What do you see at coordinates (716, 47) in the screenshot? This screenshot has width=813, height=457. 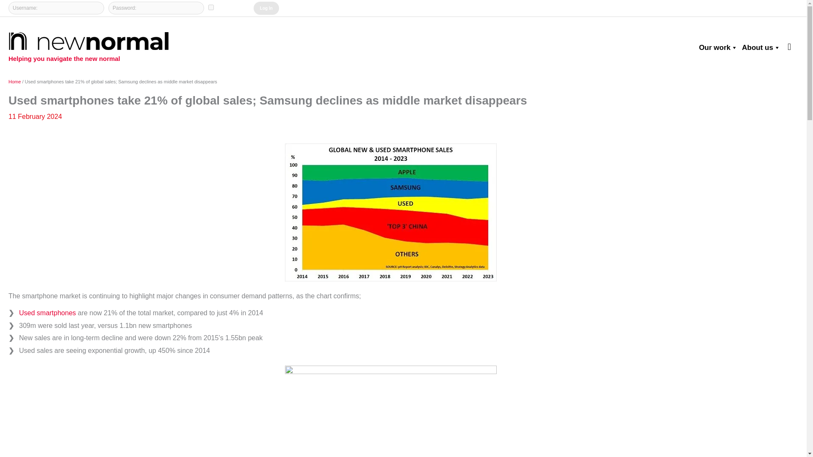 I see `Our work` at bounding box center [716, 47].